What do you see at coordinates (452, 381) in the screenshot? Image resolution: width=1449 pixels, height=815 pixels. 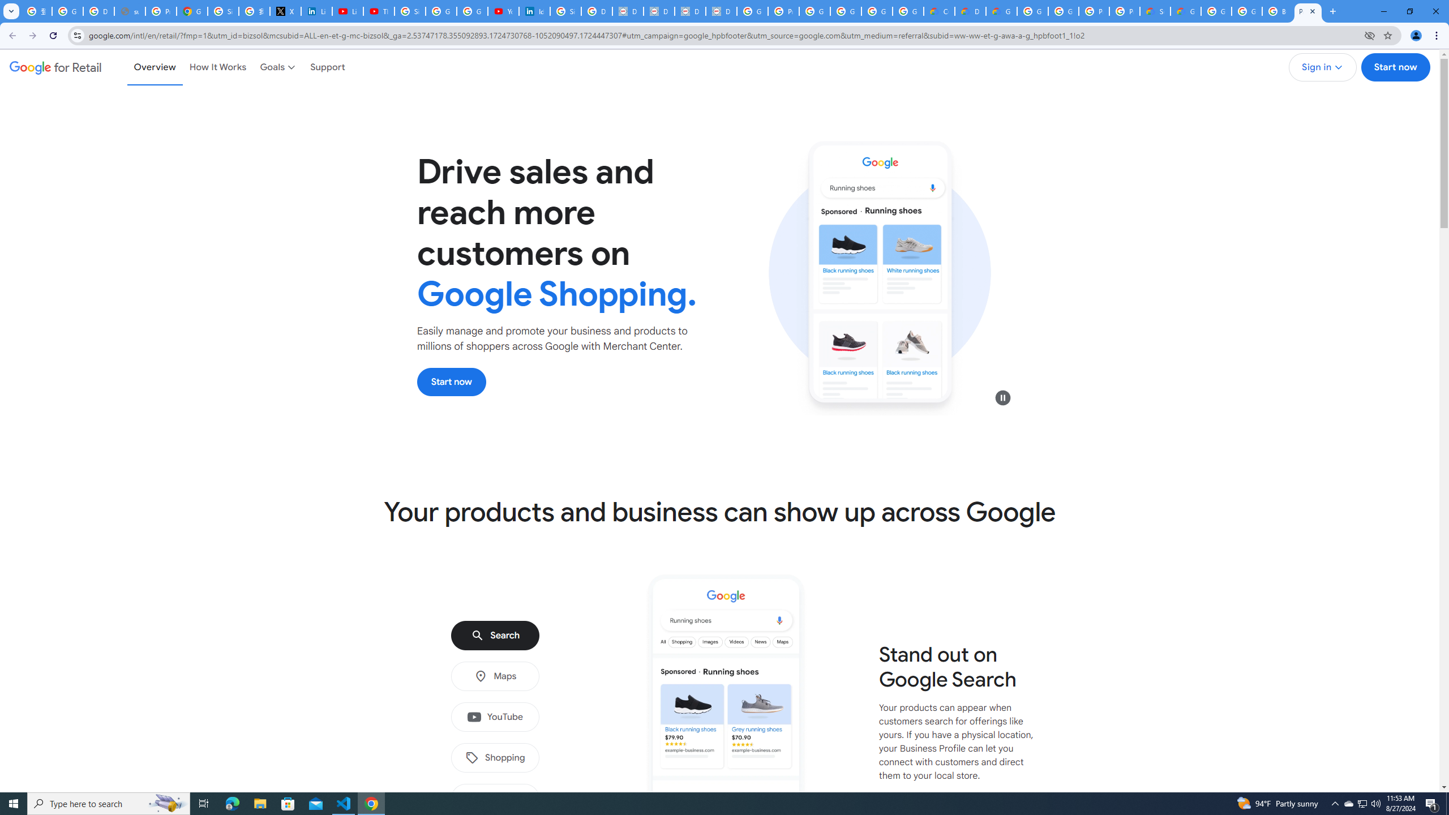 I see `Start now` at bounding box center [452, 381].